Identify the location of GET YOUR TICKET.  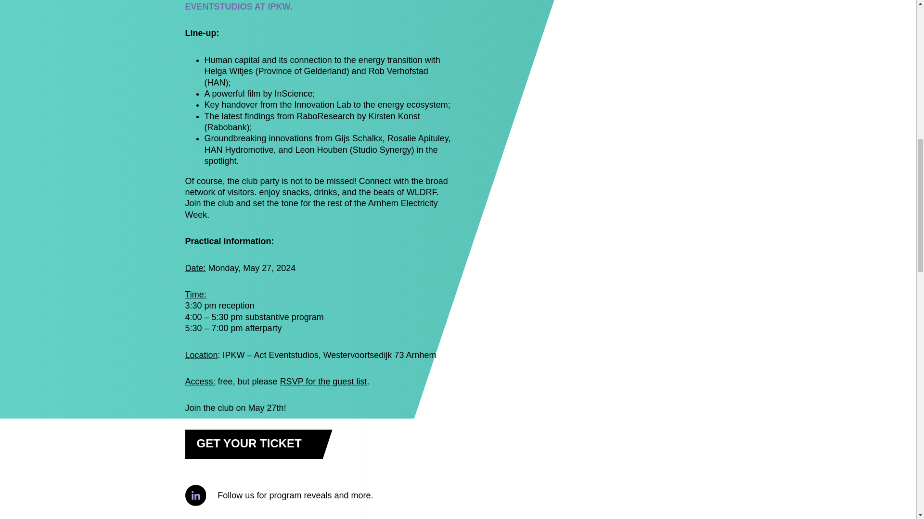
(258, 444).